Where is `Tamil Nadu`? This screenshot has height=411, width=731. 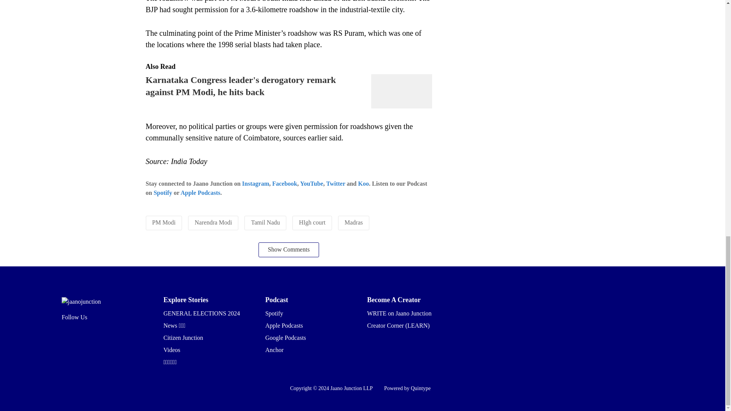
Tamil Nadu is located at coordinates (265, 222).